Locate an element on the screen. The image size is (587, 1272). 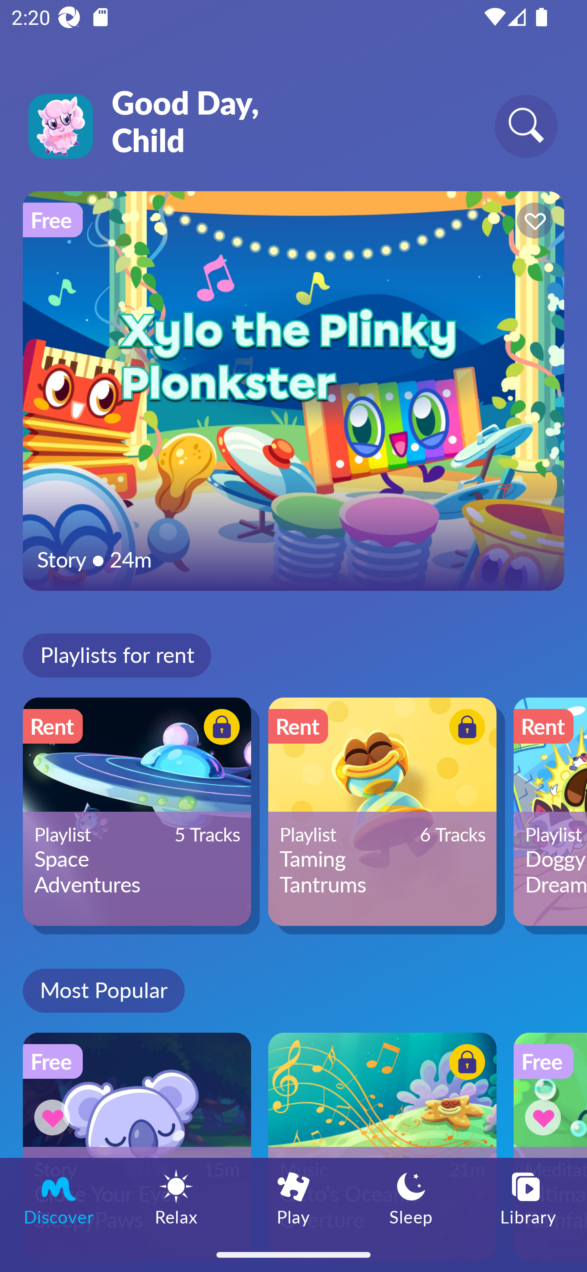
Button is located at coordinates (219, 729).